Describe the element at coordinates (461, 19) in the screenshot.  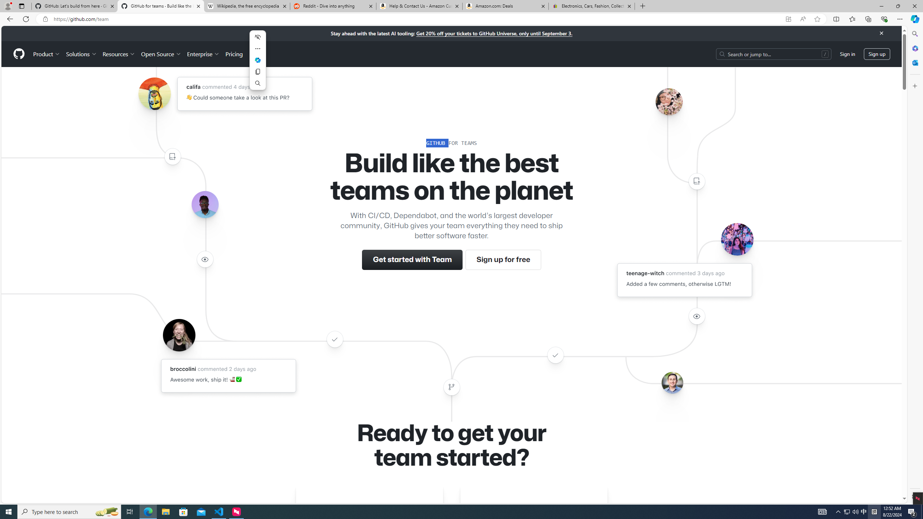
I see `App bar` at that location.